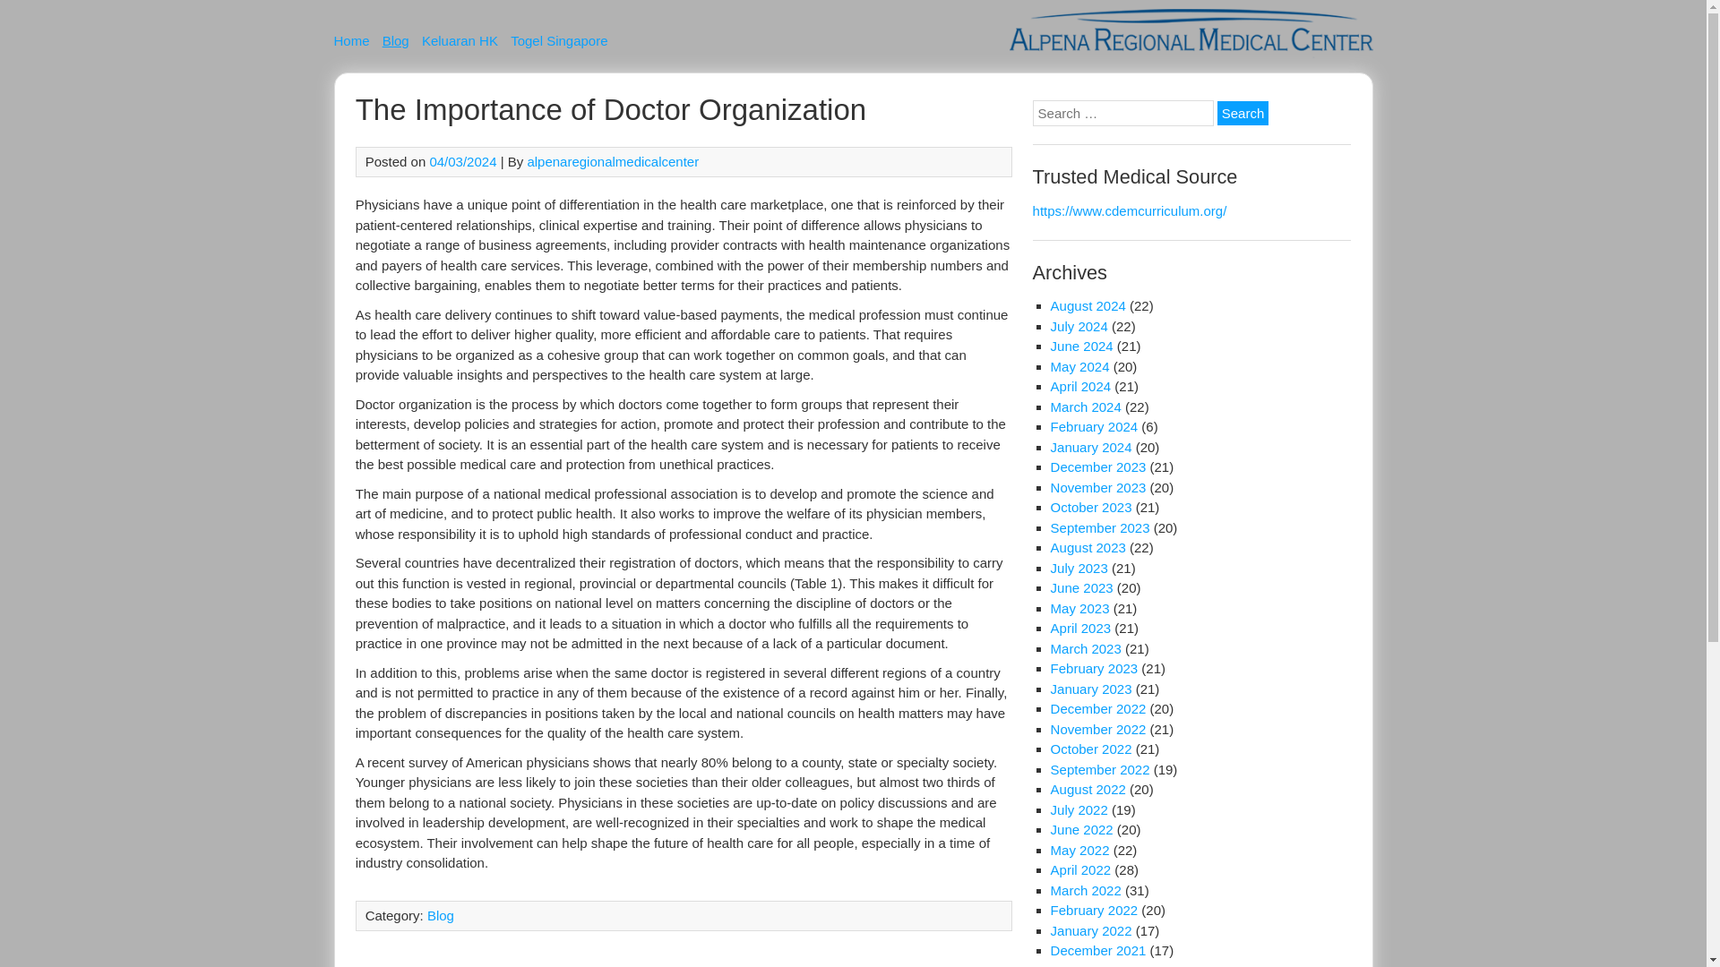 This screenshot has height=967, width=1720. Describe the element at coordinates (1086, 648) in the screenshot. I see `March 2023` at that location.